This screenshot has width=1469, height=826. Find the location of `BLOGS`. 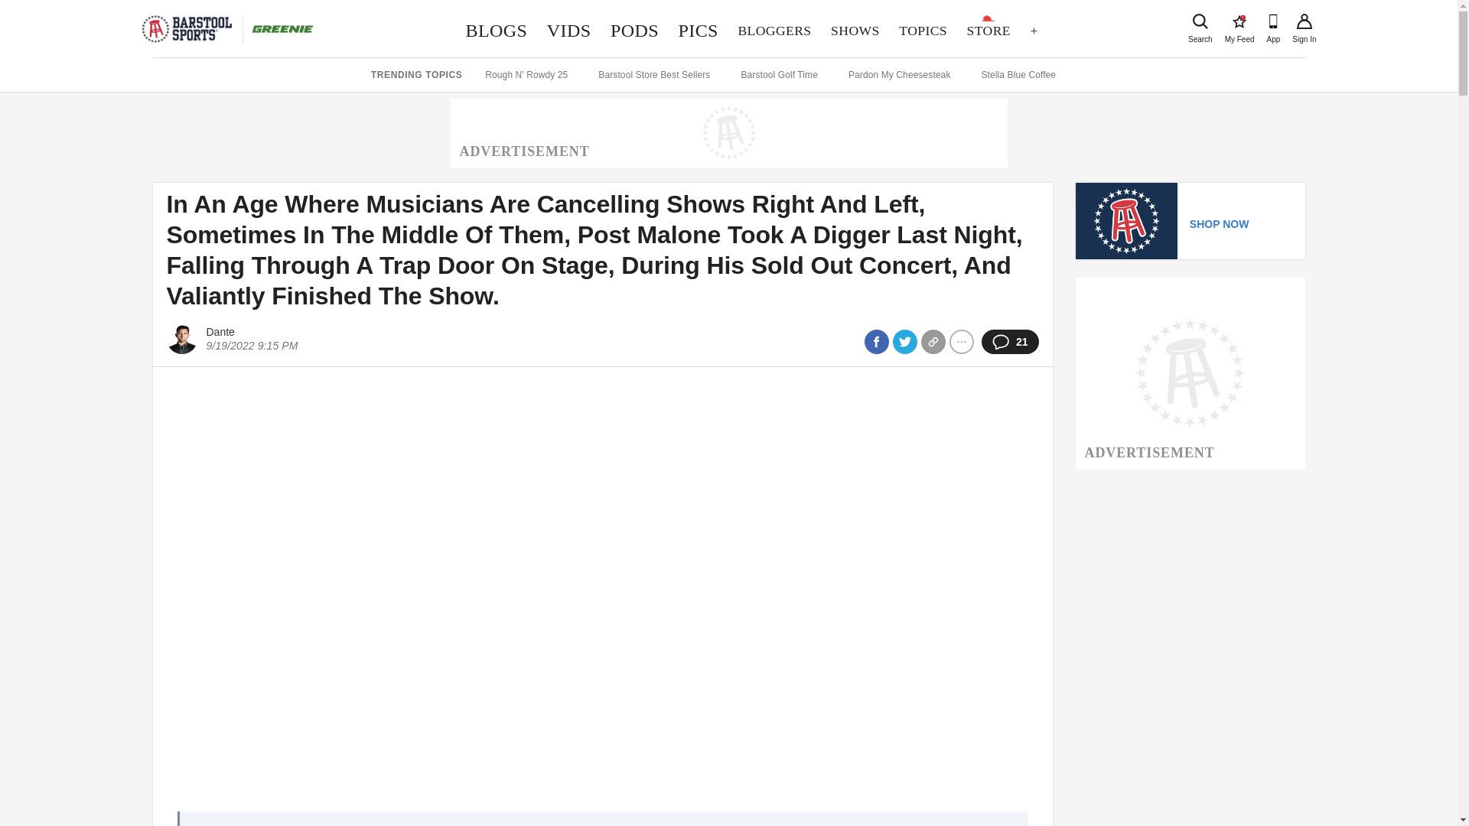

BLOGS is located at coordinates (496, 31).